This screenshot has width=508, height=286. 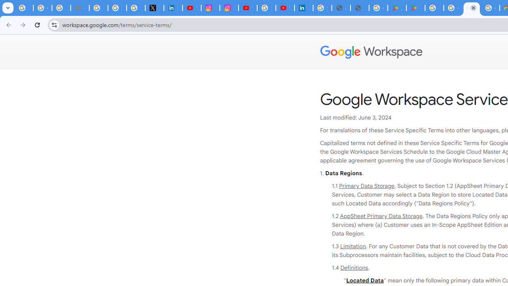 I want to click on Sign in - Google Accounts, so click(x=117, y=8).